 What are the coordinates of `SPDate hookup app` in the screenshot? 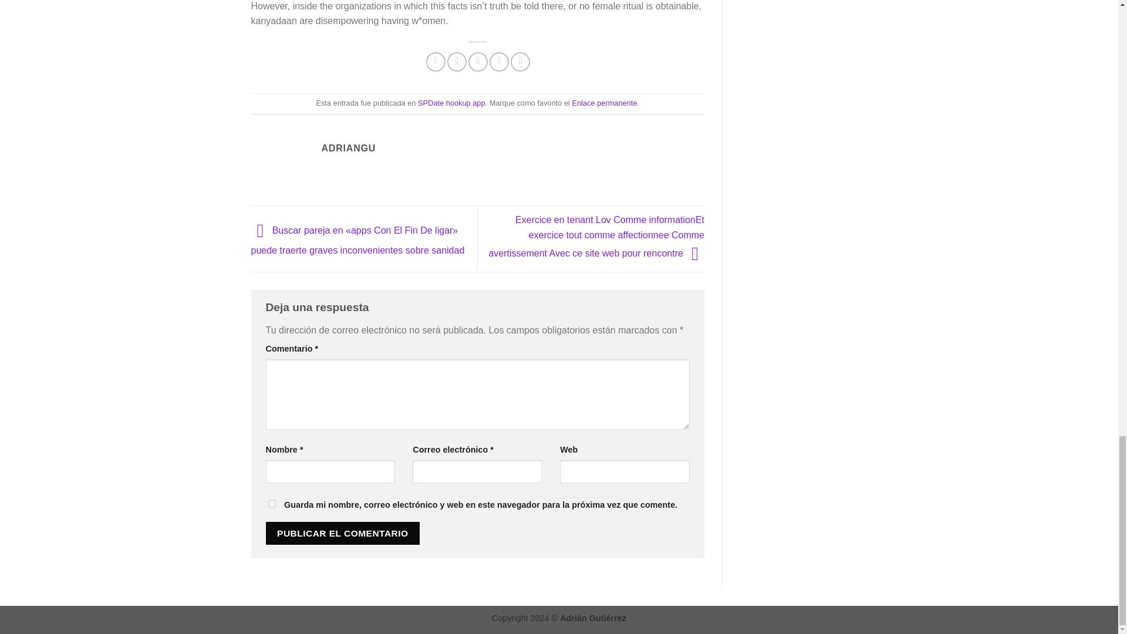 It's located at (452, 103).